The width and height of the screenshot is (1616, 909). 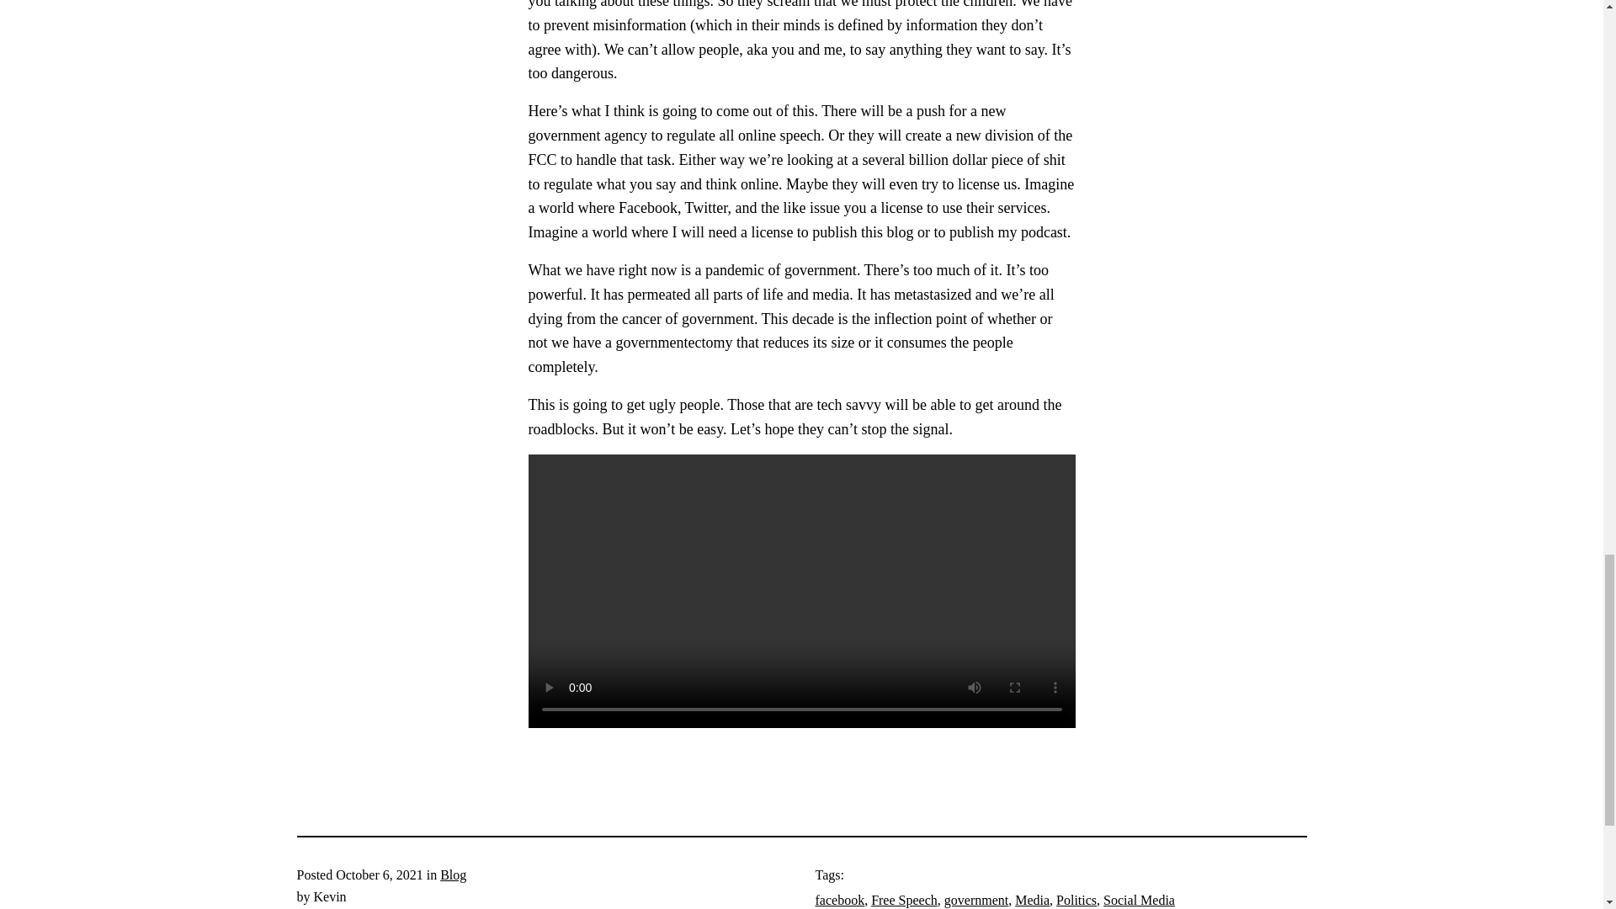 What do you see at coordinates (1032, 899) in the screenshot?
I see `Media` at bounding box center [1032, 899].